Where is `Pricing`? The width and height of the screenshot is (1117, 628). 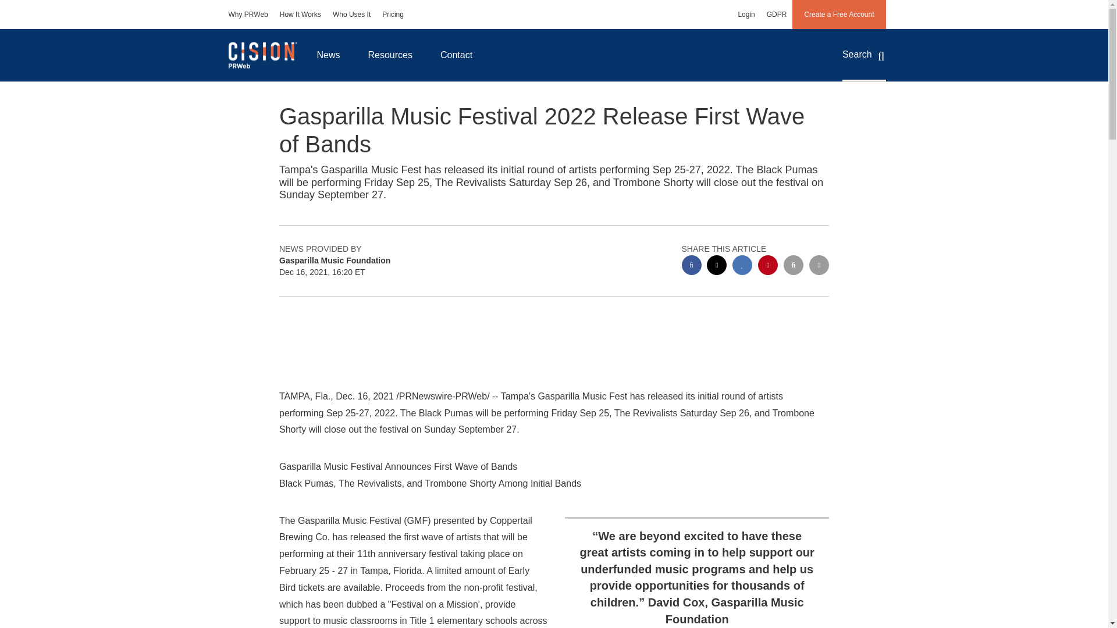
Pricing is located at coordinates (393, 14).